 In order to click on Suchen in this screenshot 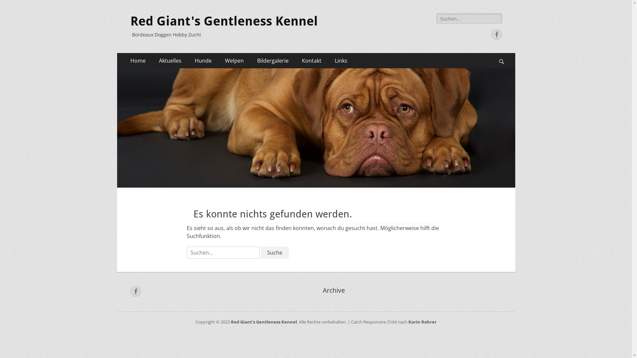, I will do `click(505, 53)`.